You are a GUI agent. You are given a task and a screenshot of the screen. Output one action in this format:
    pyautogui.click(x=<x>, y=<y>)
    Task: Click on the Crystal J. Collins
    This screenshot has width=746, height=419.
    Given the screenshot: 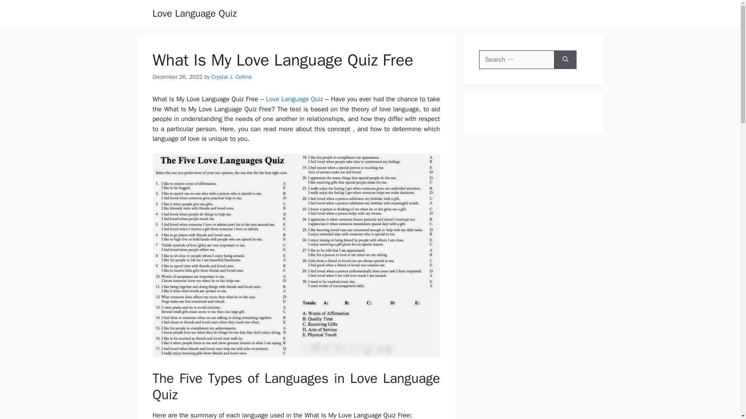 What is the action you would take?
    pyautogui.click(x=232, y=77)
    